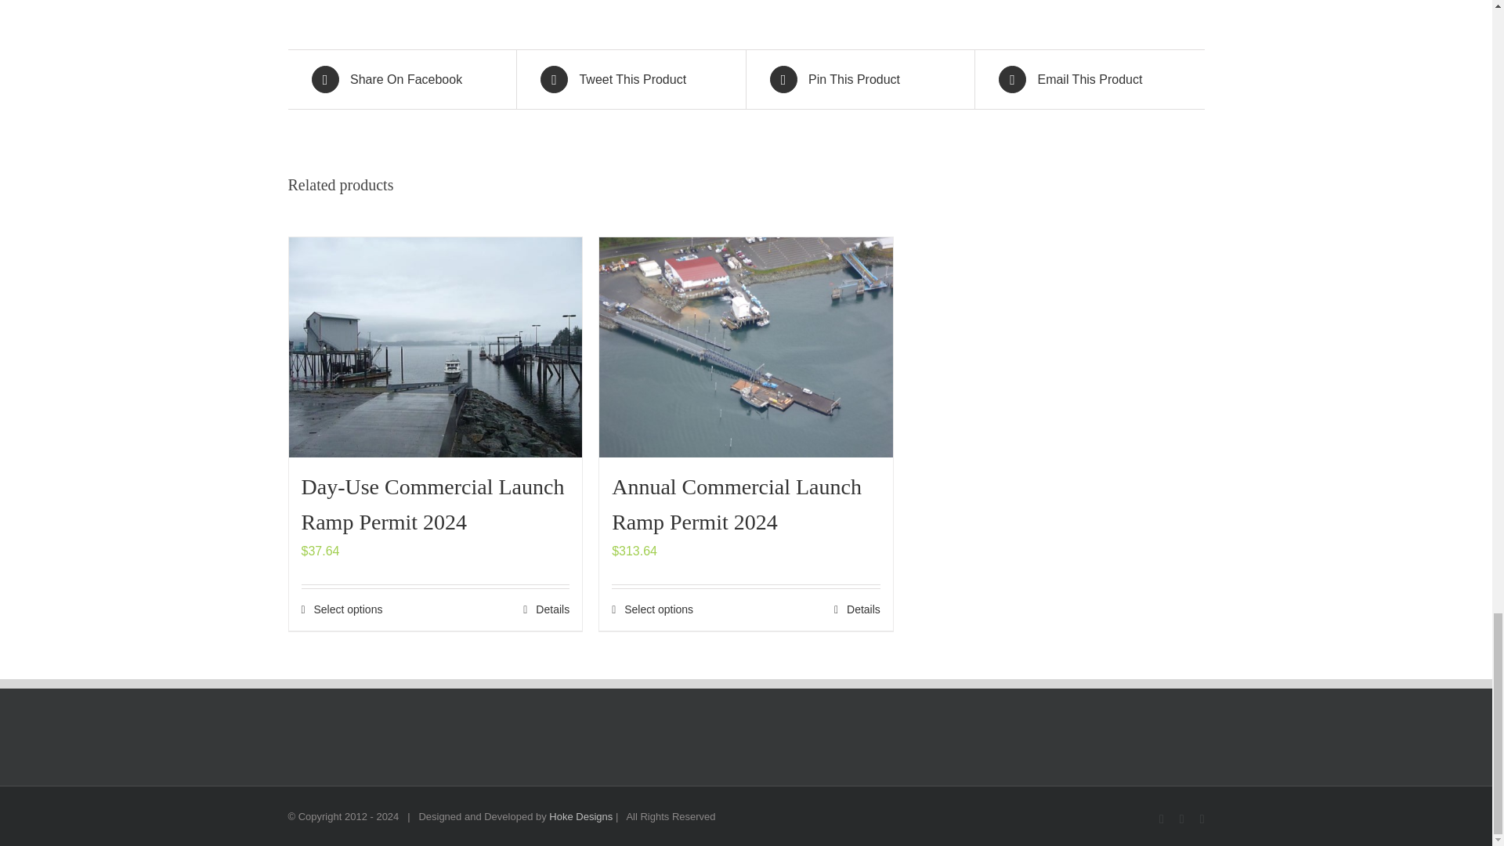  What do you see at coordinates (342, 609) in the screenshot?
I see `Select options` at bounding box center [342, 609].